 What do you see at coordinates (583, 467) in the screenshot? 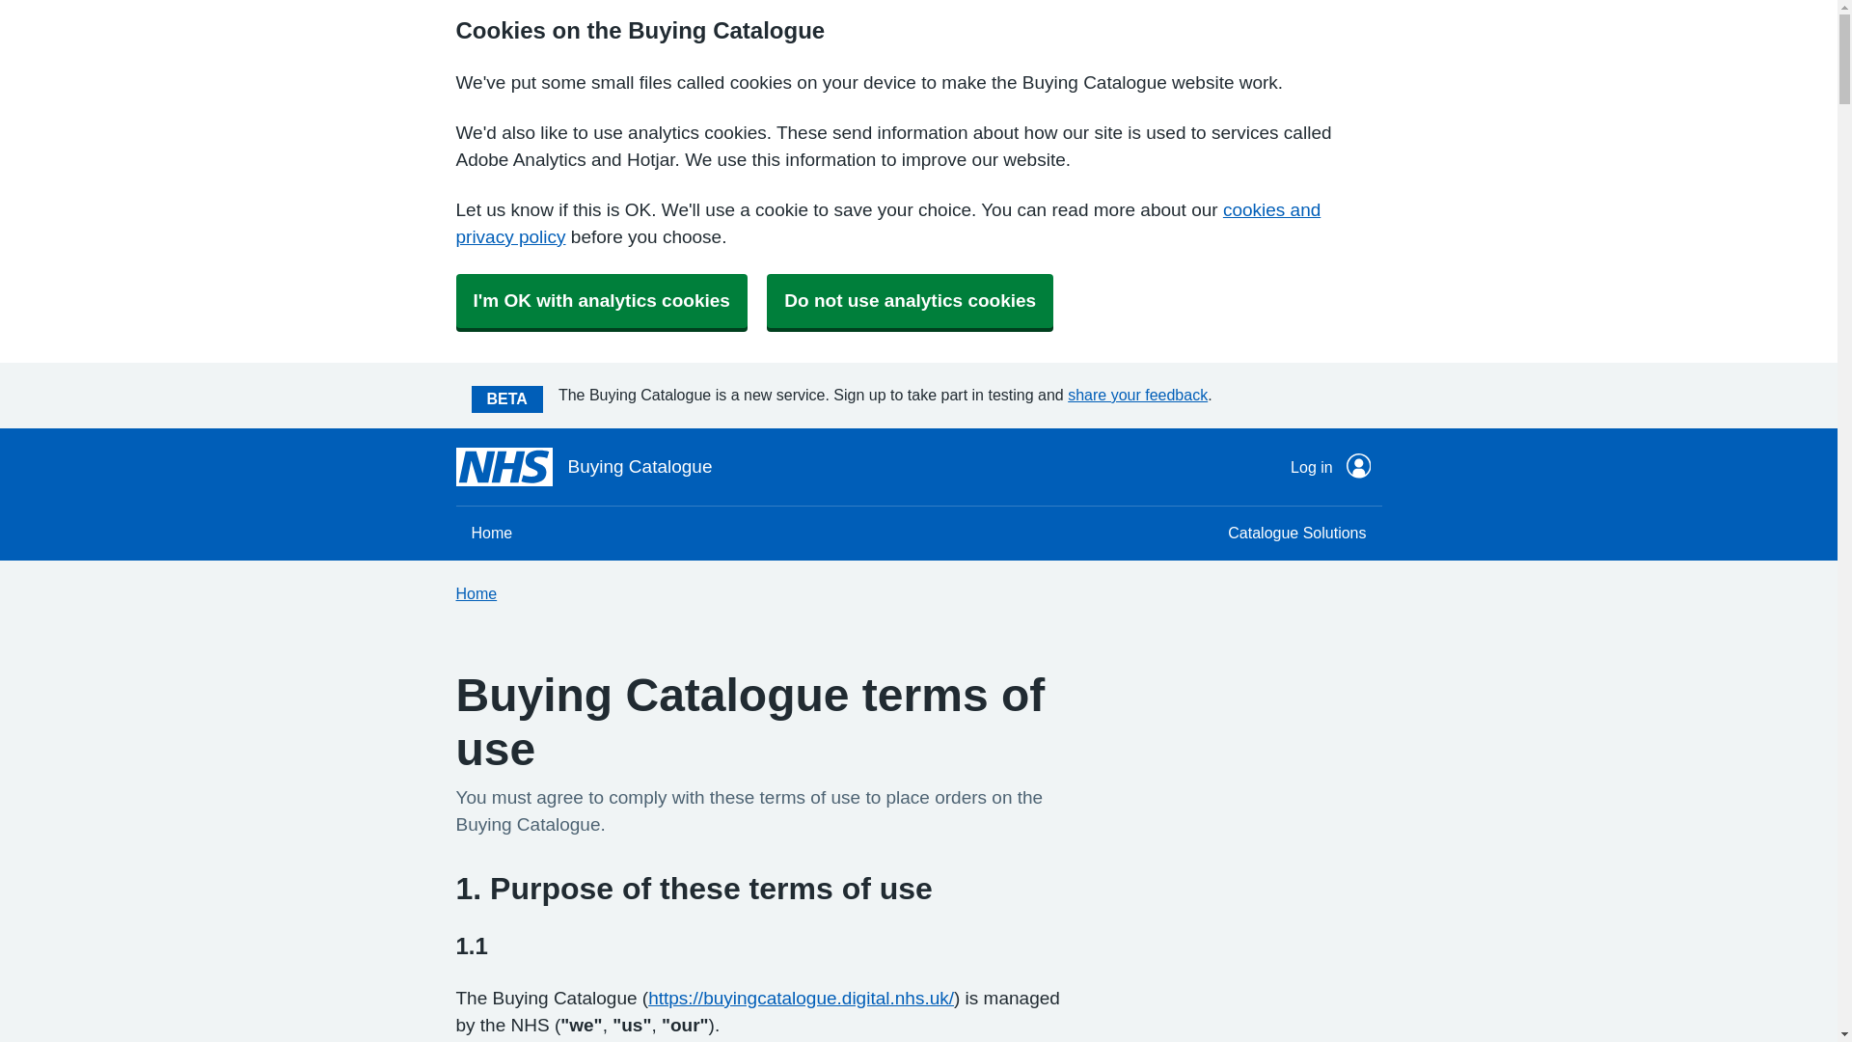
I see `Buying Catalogue` at bounding box center [583, 467].